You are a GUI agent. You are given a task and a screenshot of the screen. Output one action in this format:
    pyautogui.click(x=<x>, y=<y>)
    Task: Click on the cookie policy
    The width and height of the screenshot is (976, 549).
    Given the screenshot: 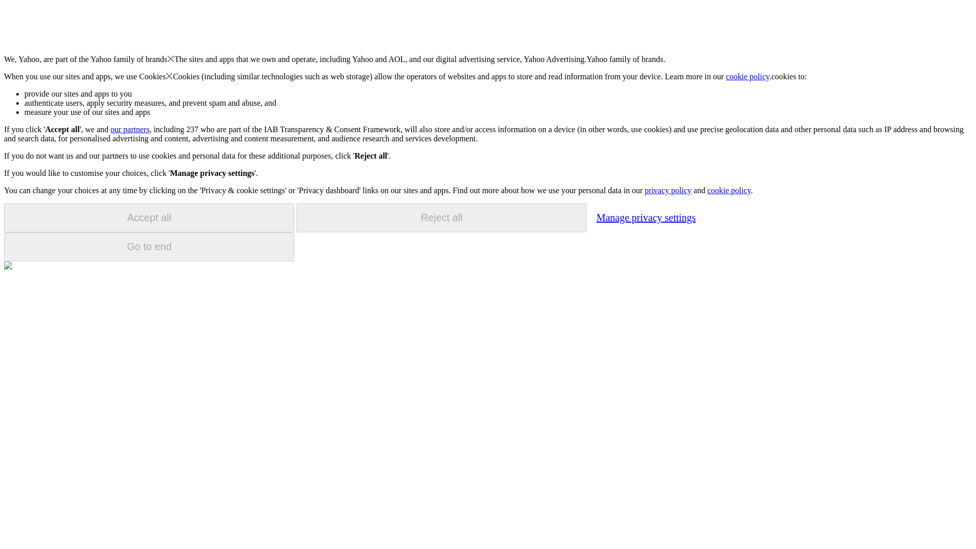 What is the action you would take?
    pyautogui.click(x=728, y=190)
    